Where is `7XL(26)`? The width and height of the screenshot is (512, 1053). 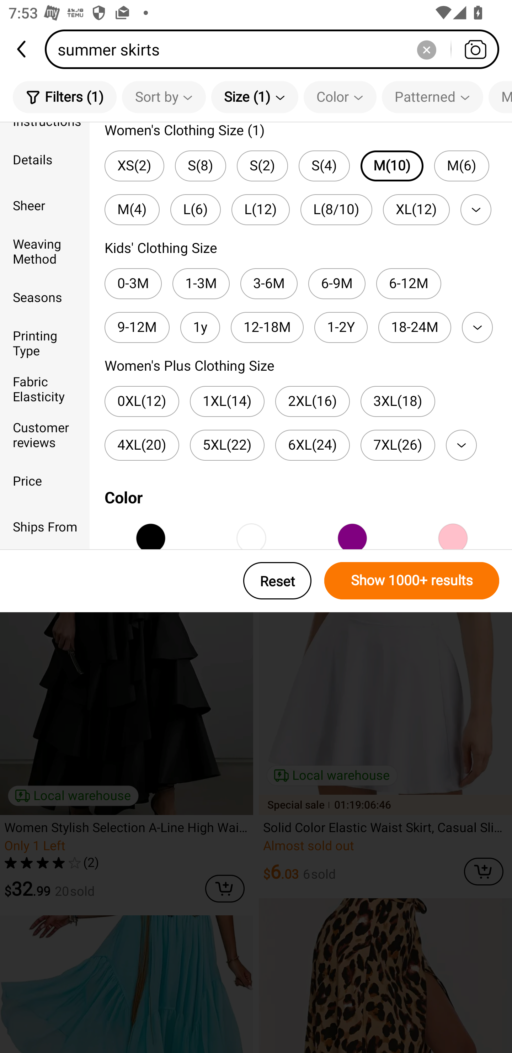
7XL(26) is located at coordinates (398, 445).